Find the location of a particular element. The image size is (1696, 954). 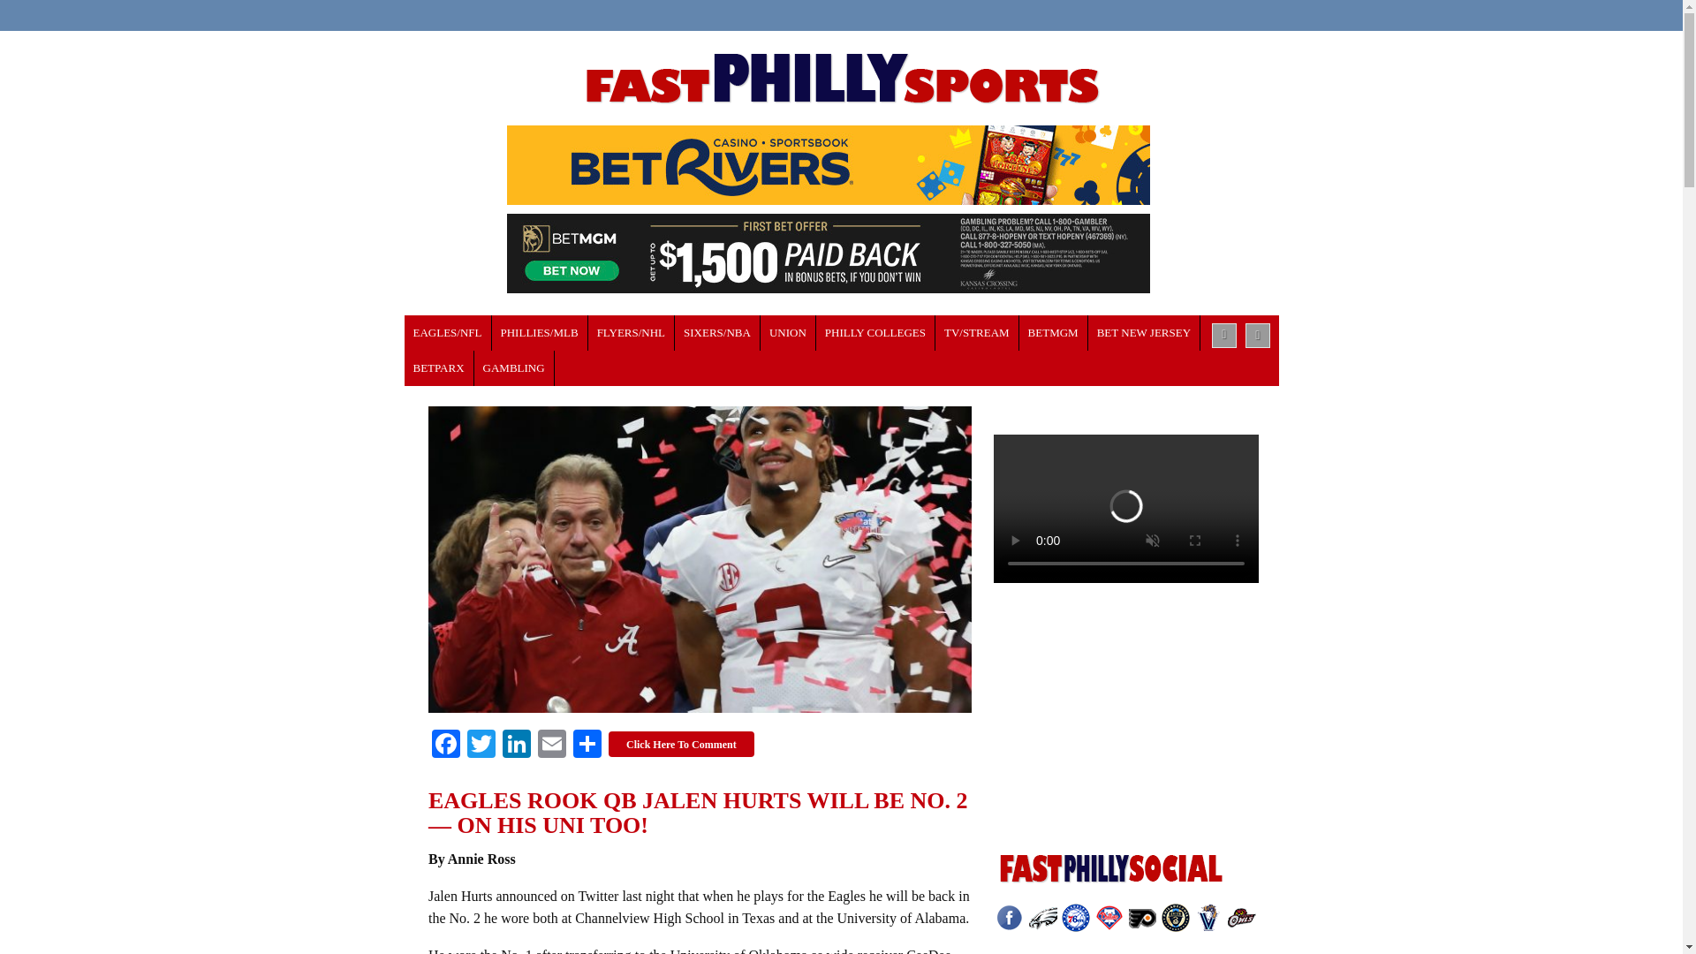

Email is located at coordinates (551, 746).